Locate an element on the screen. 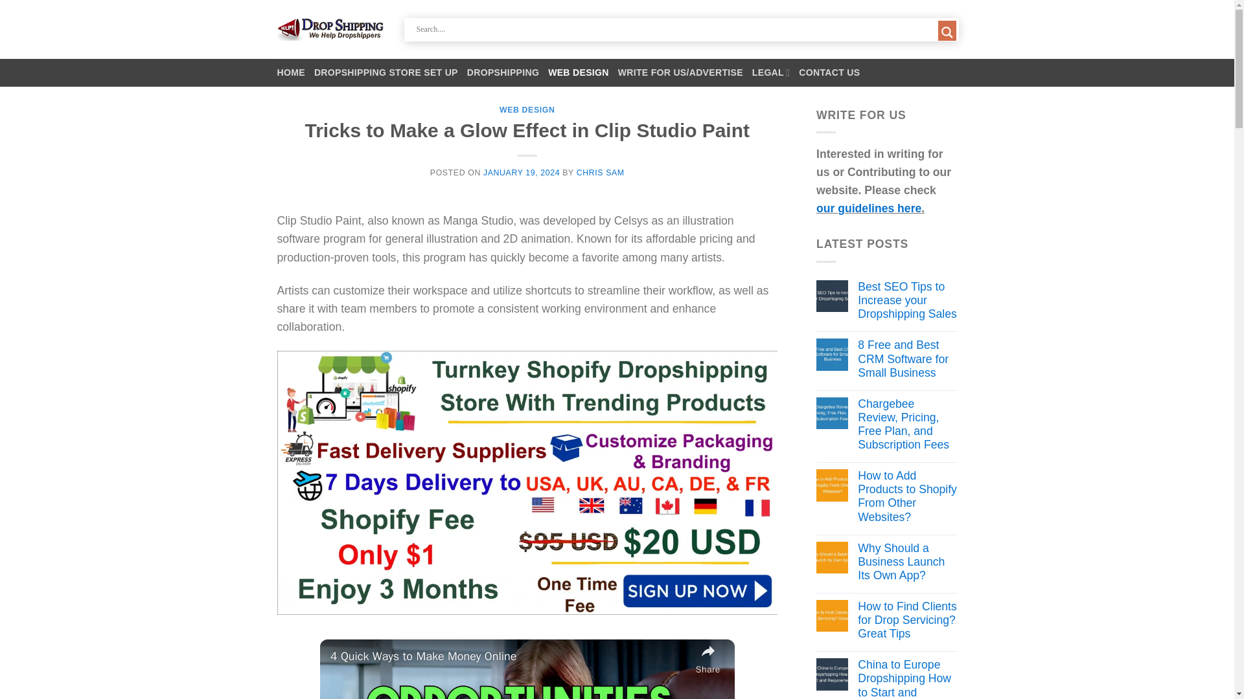 The width and height of the screenshot is (1244, 699). share is located at coordinates (708, 658).